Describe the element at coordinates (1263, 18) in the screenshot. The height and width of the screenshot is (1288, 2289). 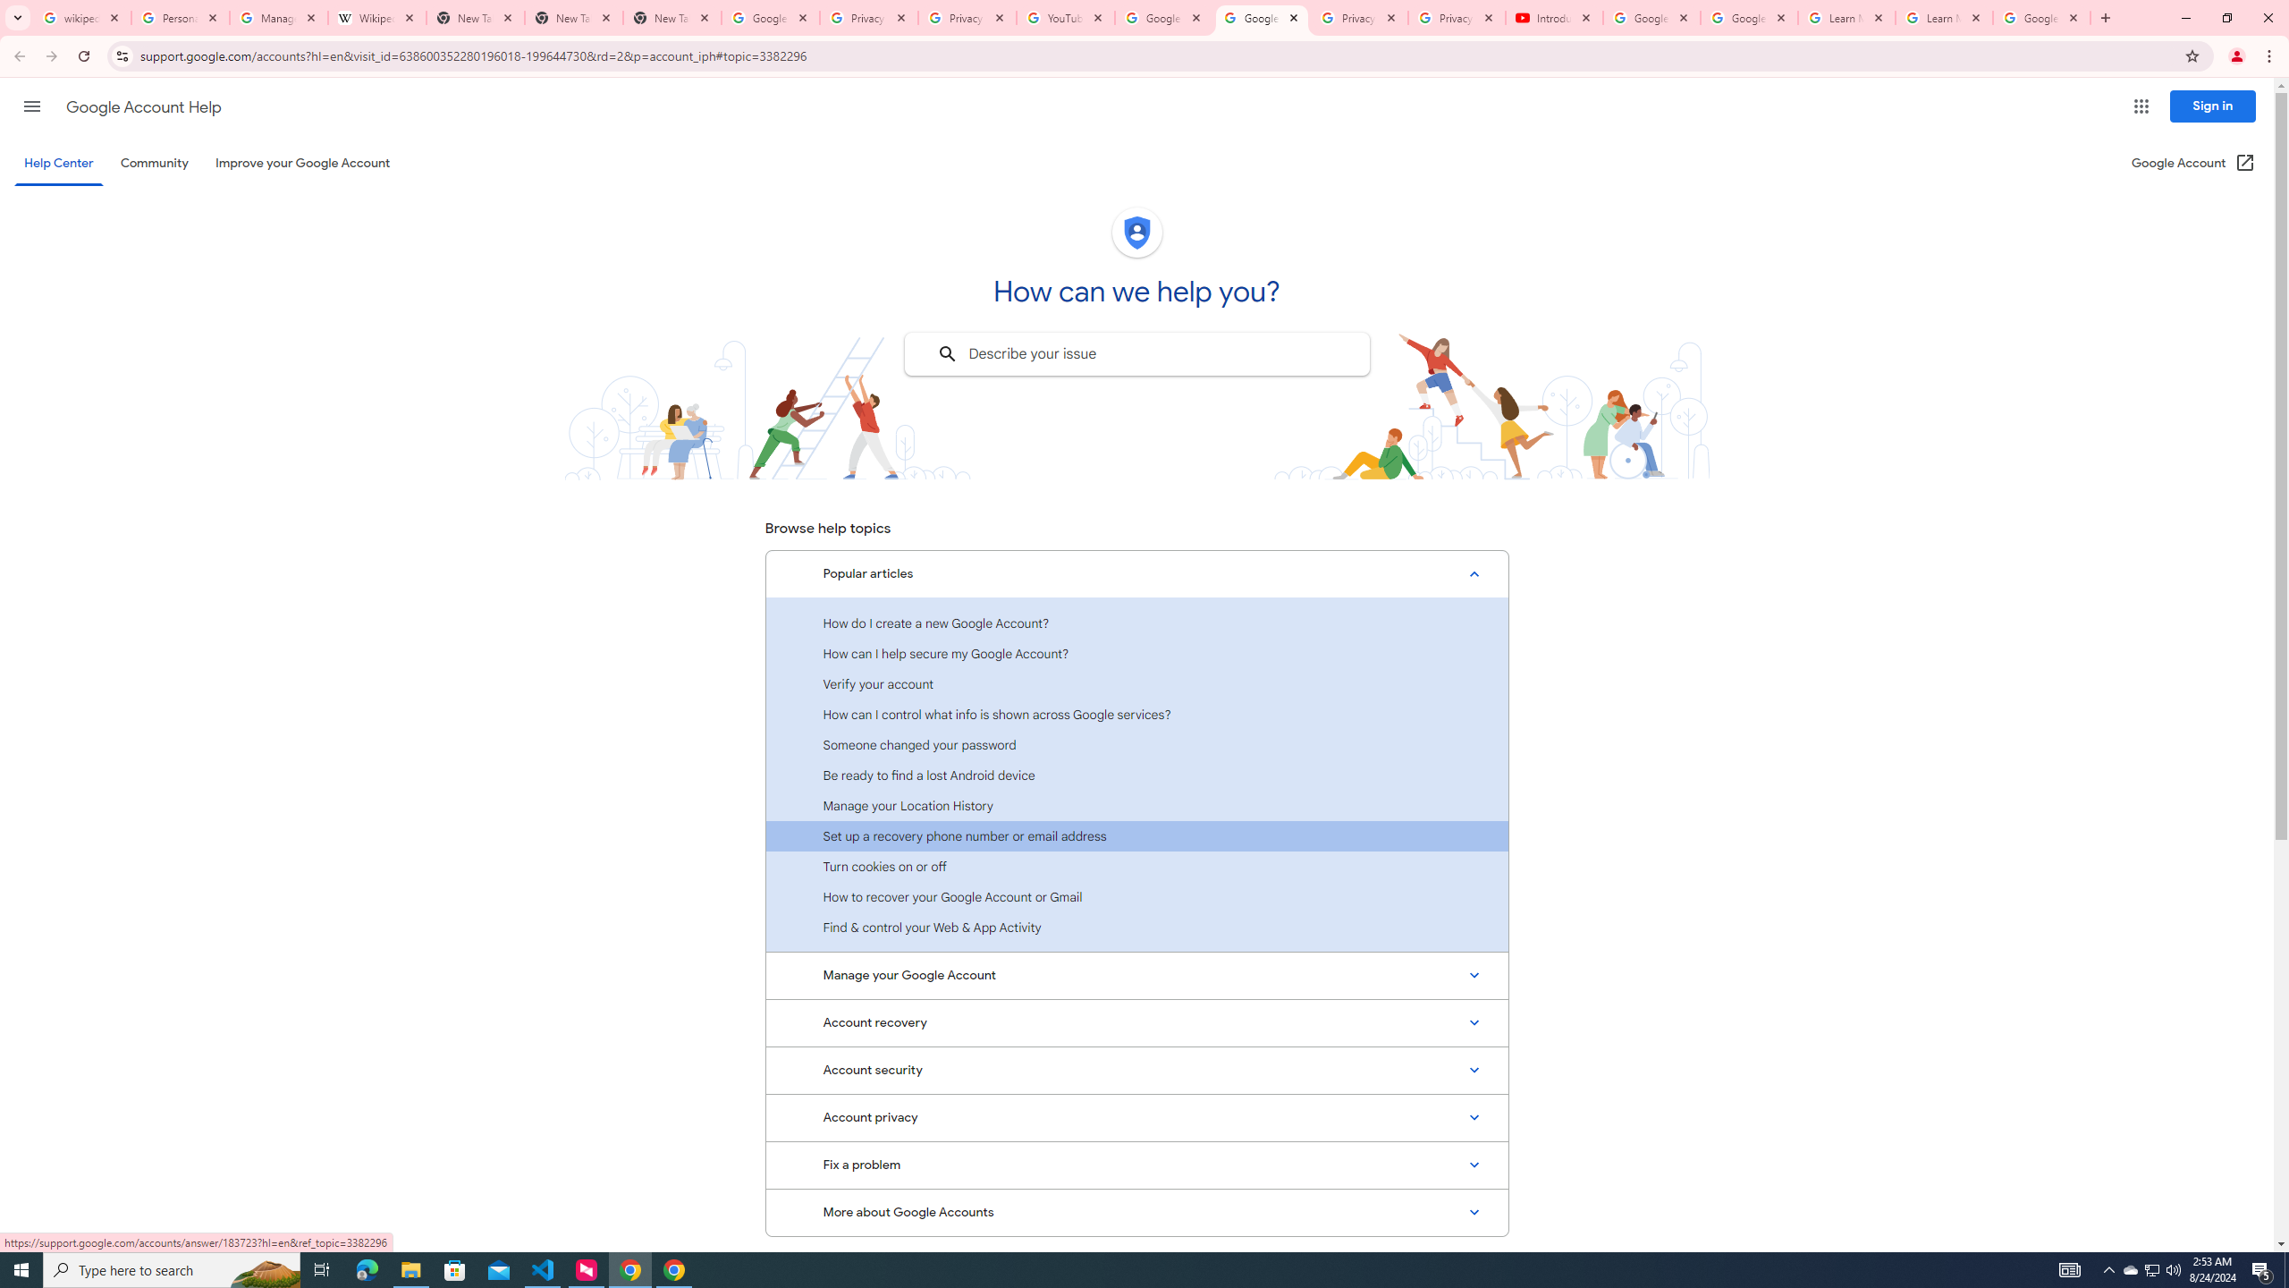
I see `Google Account Help` at that location.